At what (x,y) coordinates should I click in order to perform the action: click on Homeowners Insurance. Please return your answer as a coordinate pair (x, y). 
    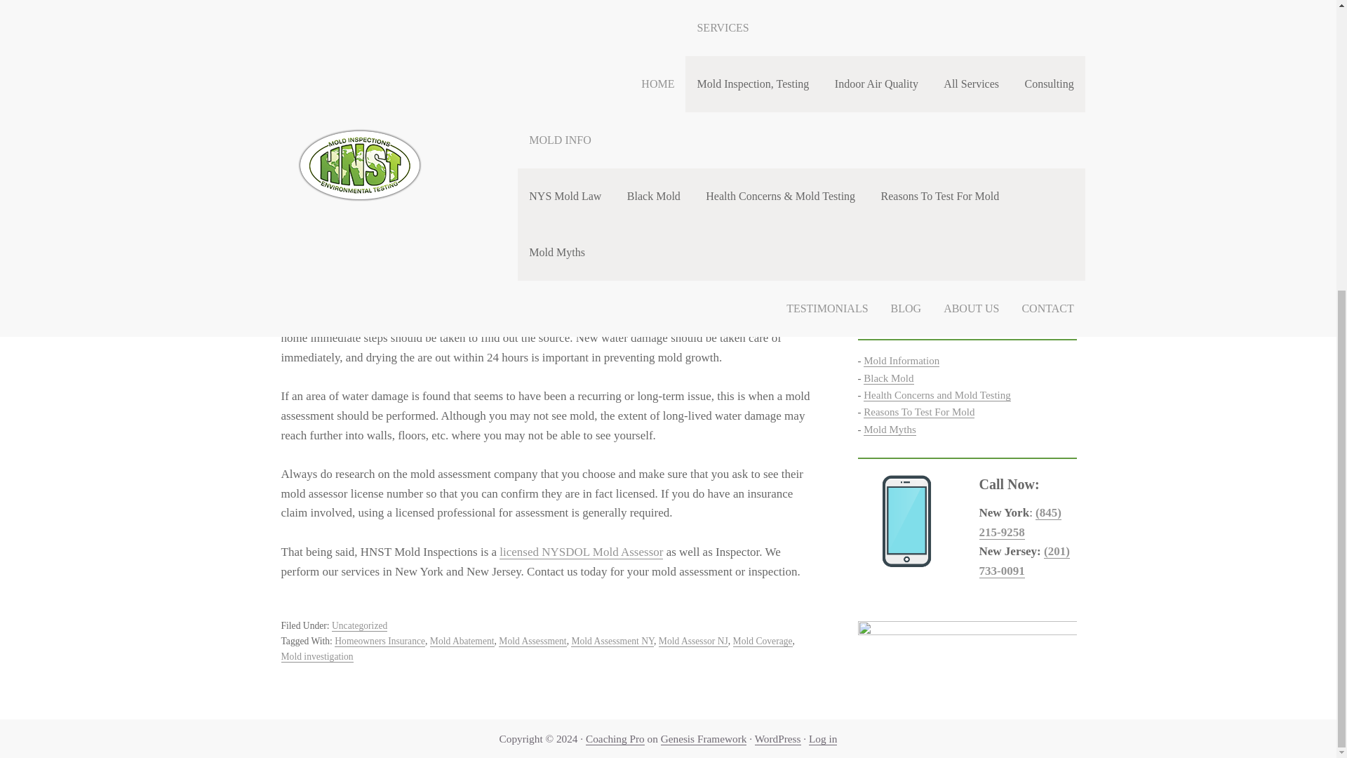
    Looking at the image, I should click on (380, 641).